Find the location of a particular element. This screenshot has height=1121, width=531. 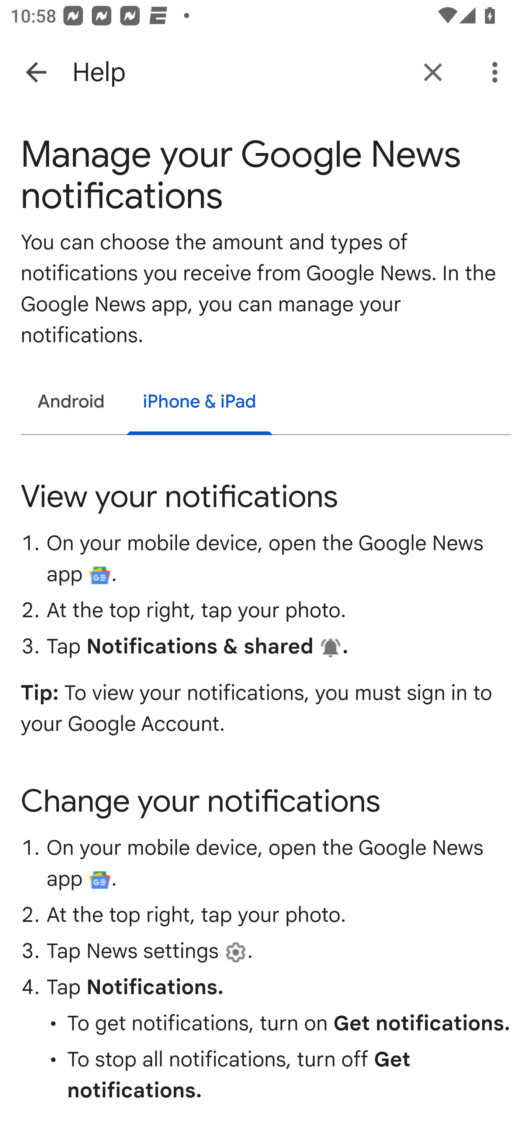

Android is located at coordinates (72, 403).